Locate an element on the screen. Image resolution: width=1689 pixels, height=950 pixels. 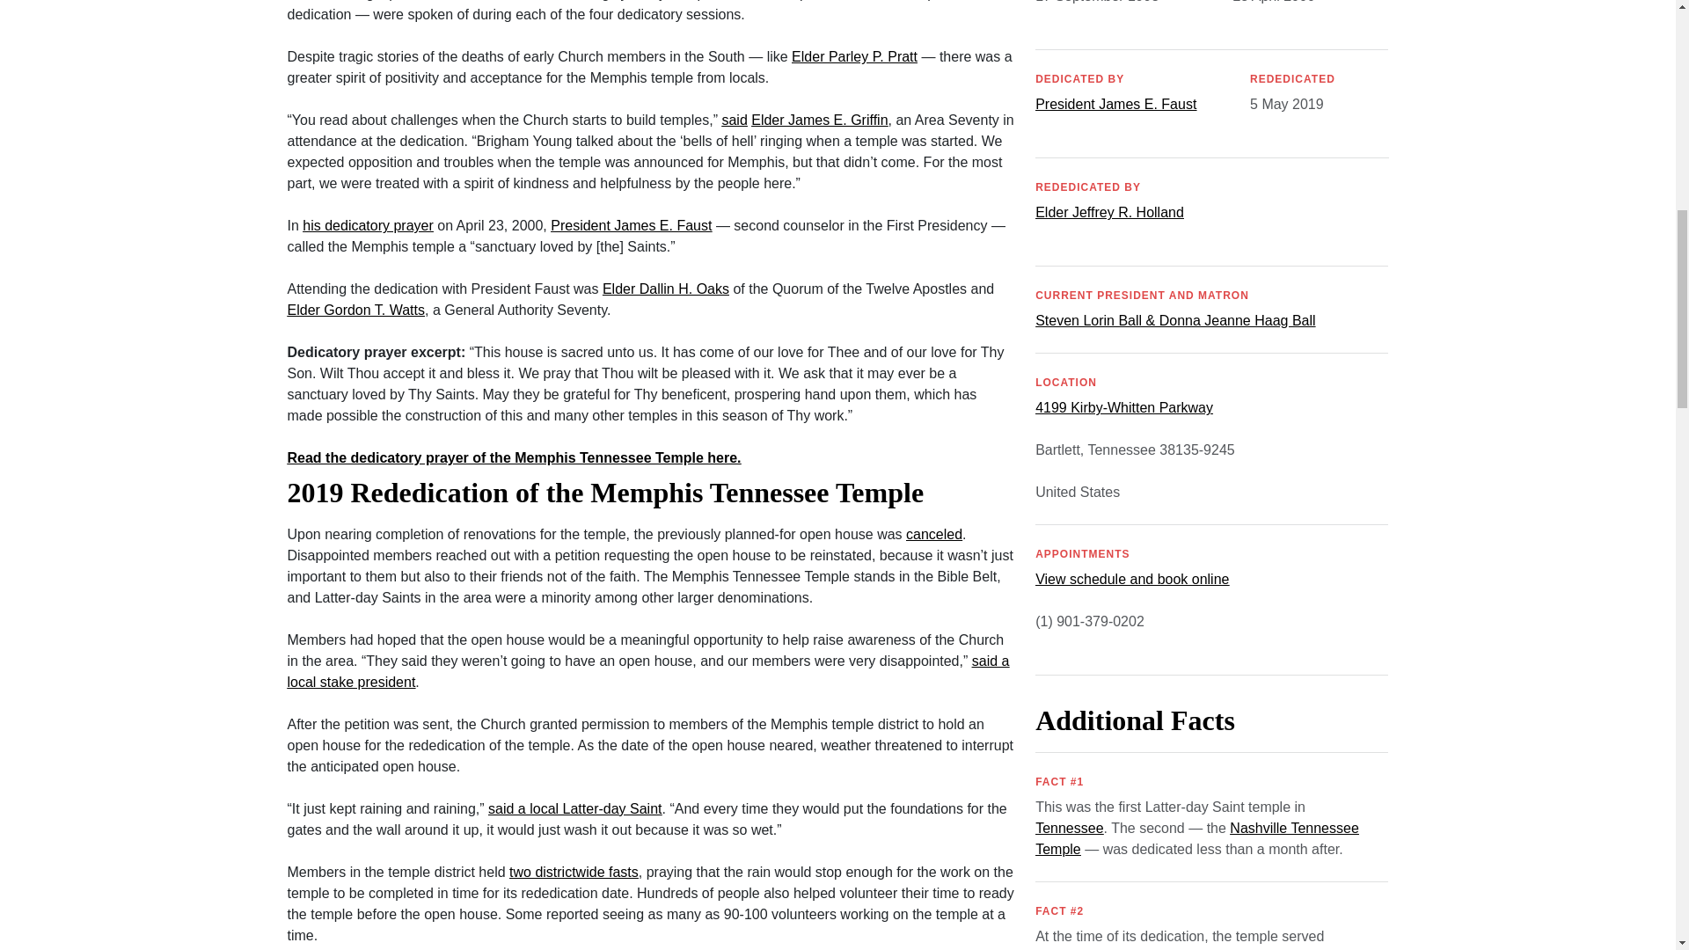
Elder Gordon T. Watts is located at coordinates (355, 310).